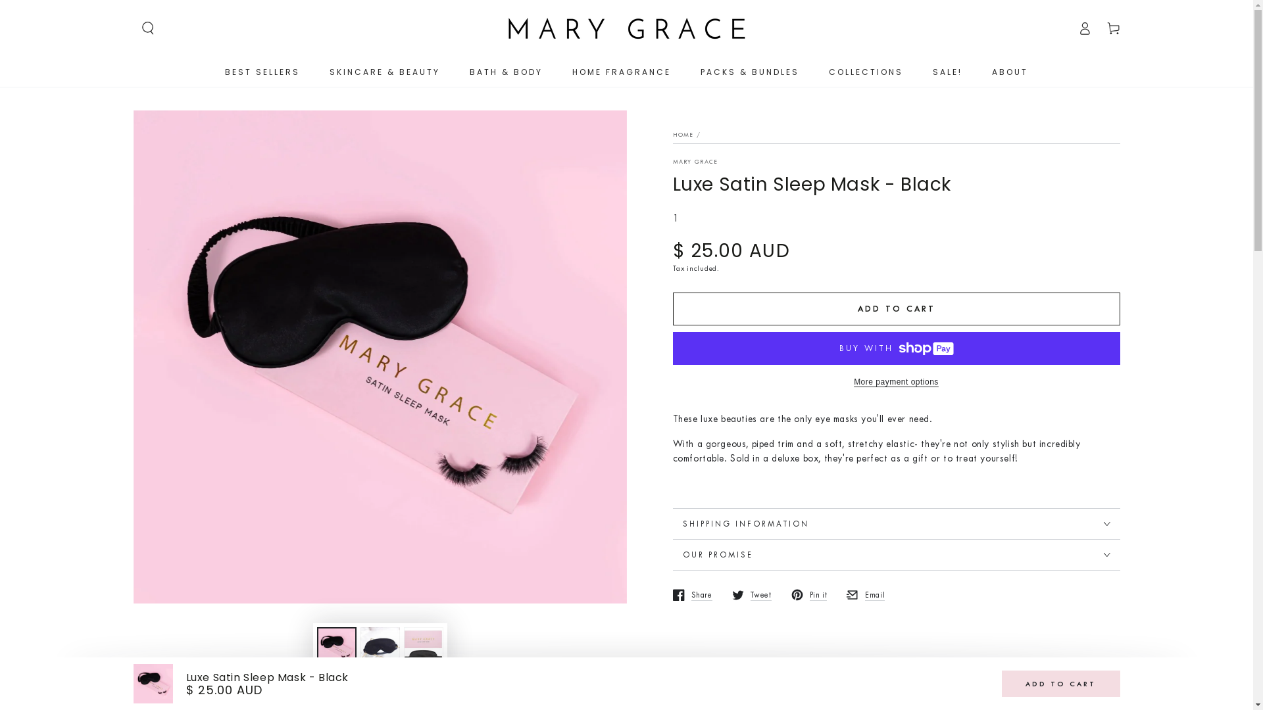  I want to click on SKIP TO PRODUCT INFORMATION, so click(212, 126).